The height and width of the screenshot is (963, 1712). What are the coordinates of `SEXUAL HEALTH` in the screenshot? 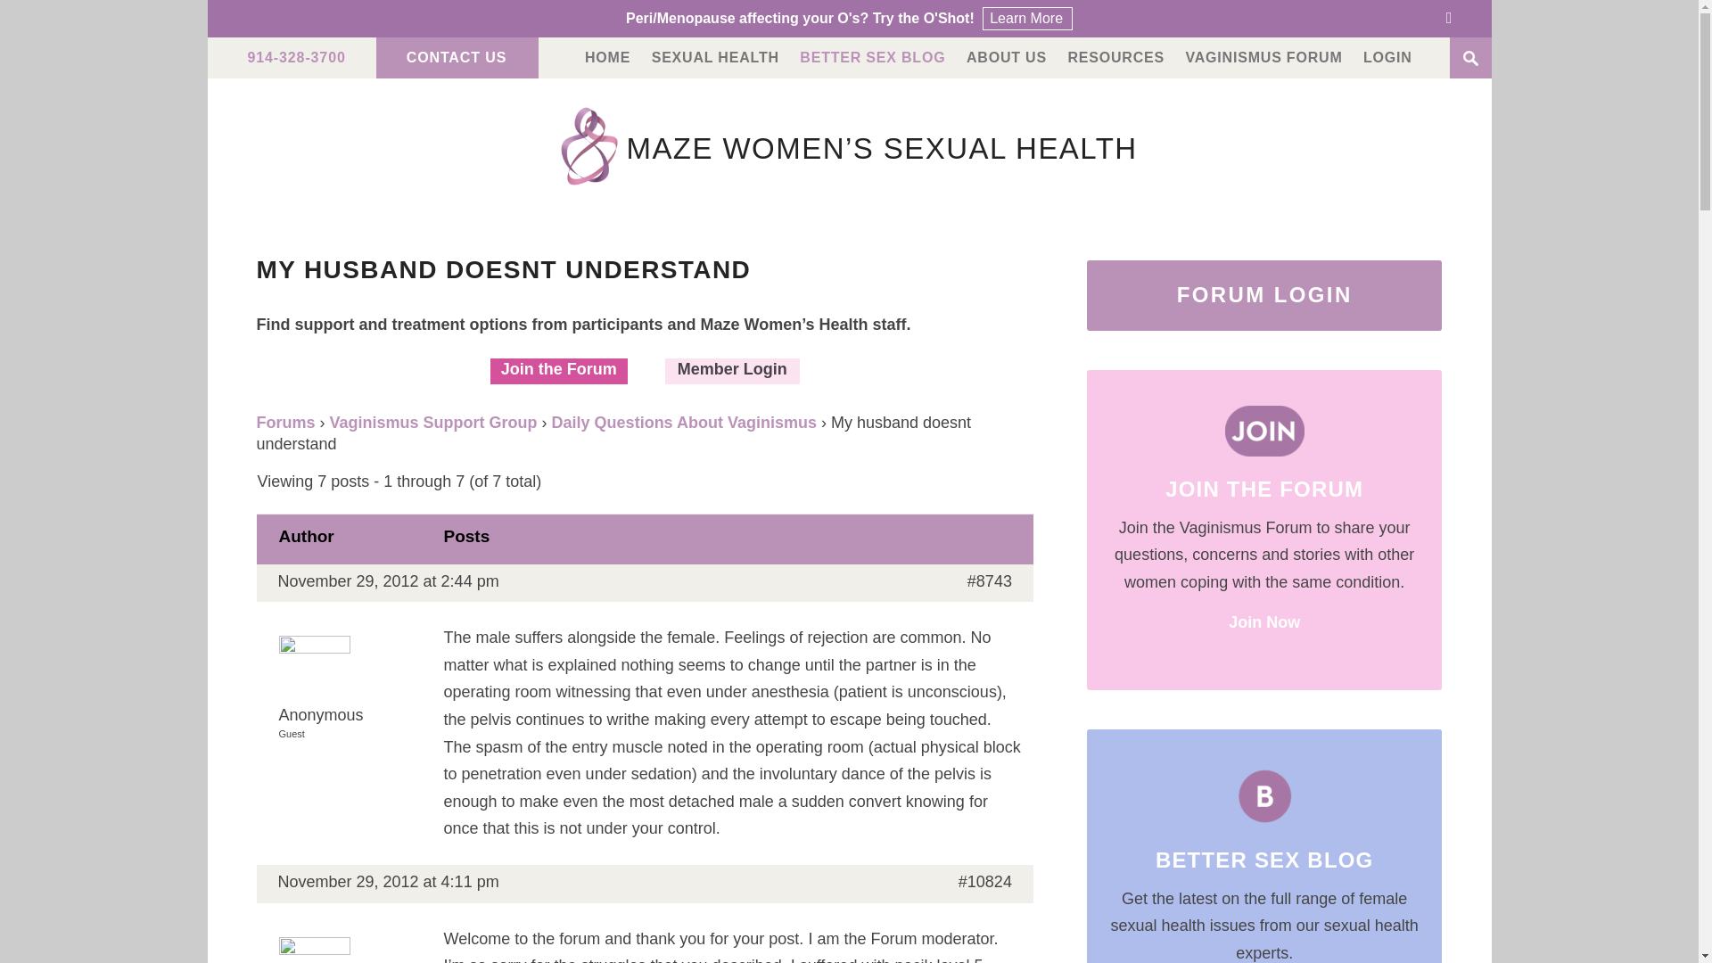 It's located at (715, 58).